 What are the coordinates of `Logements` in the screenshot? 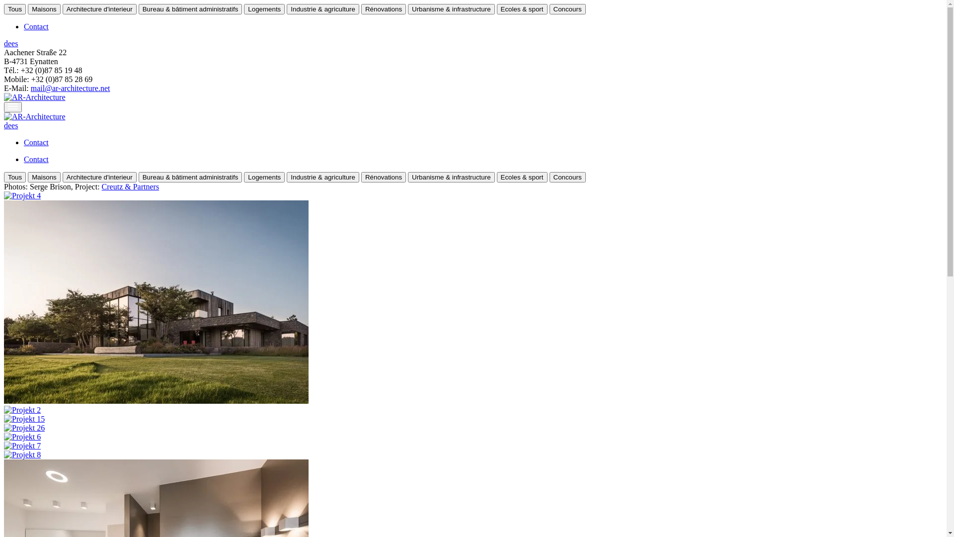 It's located at (264, 9).